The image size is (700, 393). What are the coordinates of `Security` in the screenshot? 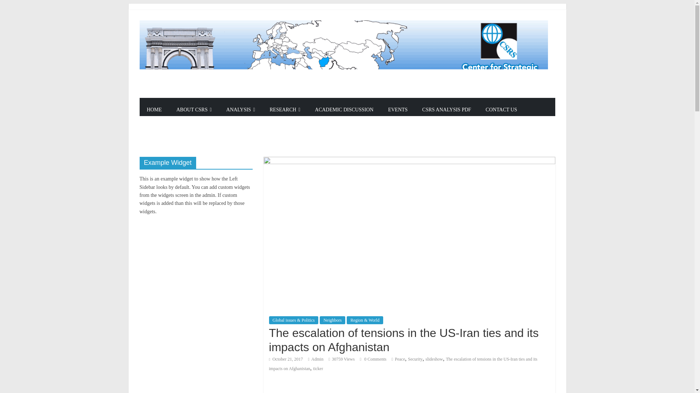 It's located at (415, 359).